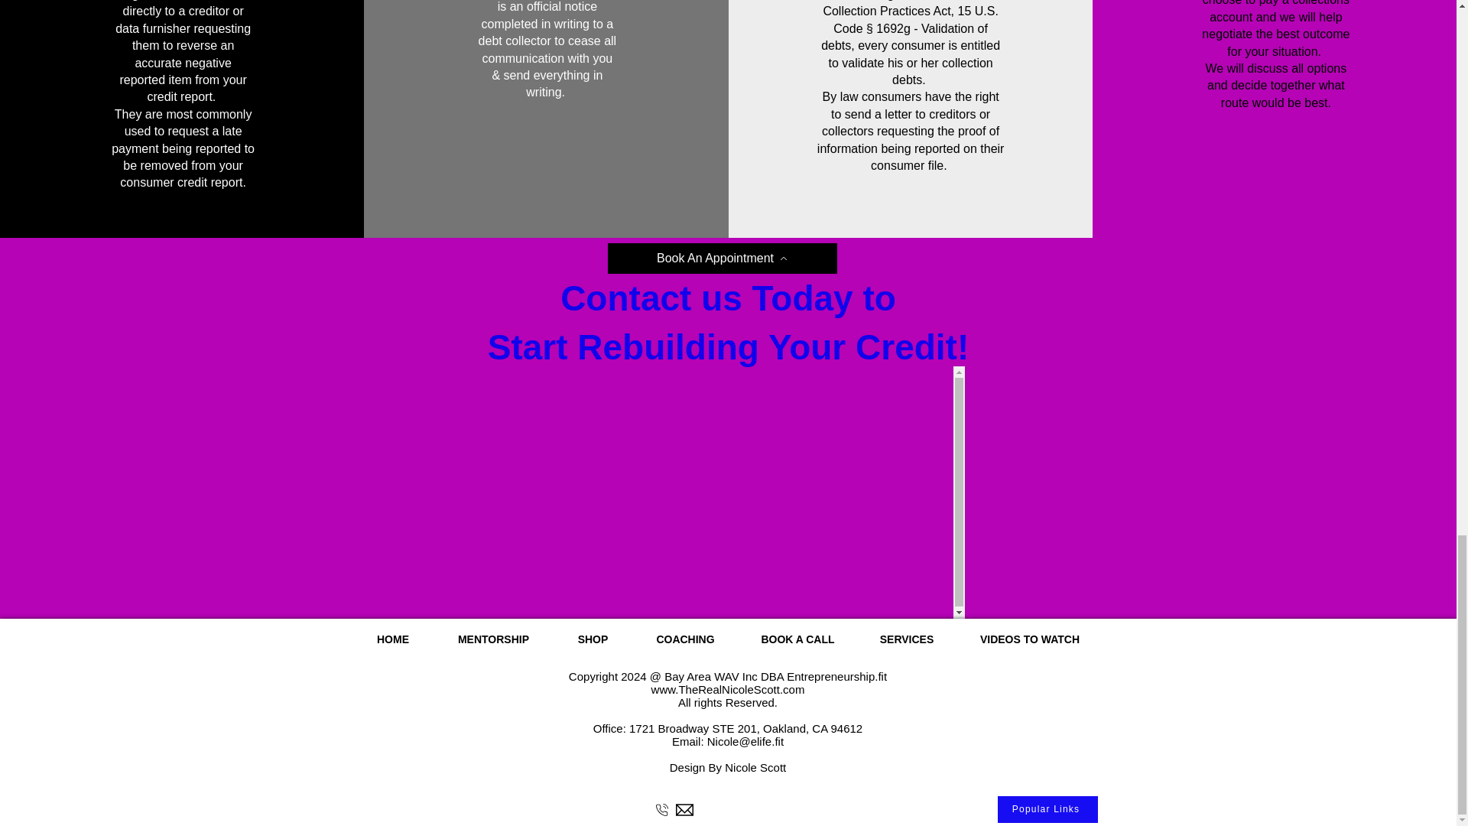 The height and width of the screenshot is (826, 1468). Describe the element at coordinates (907, 639) in the screenshot. I see `SERVICES` at that location.